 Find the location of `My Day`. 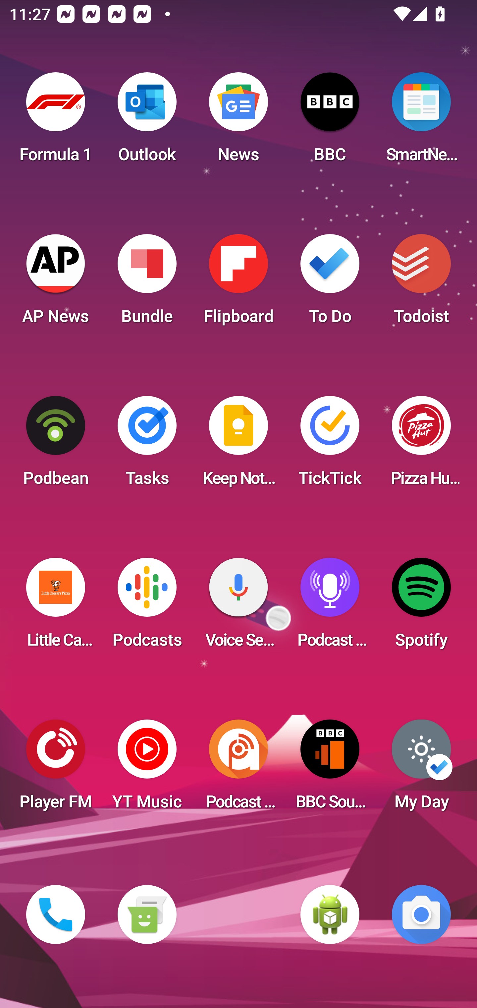

My Day is located at coordinates (421, 769).